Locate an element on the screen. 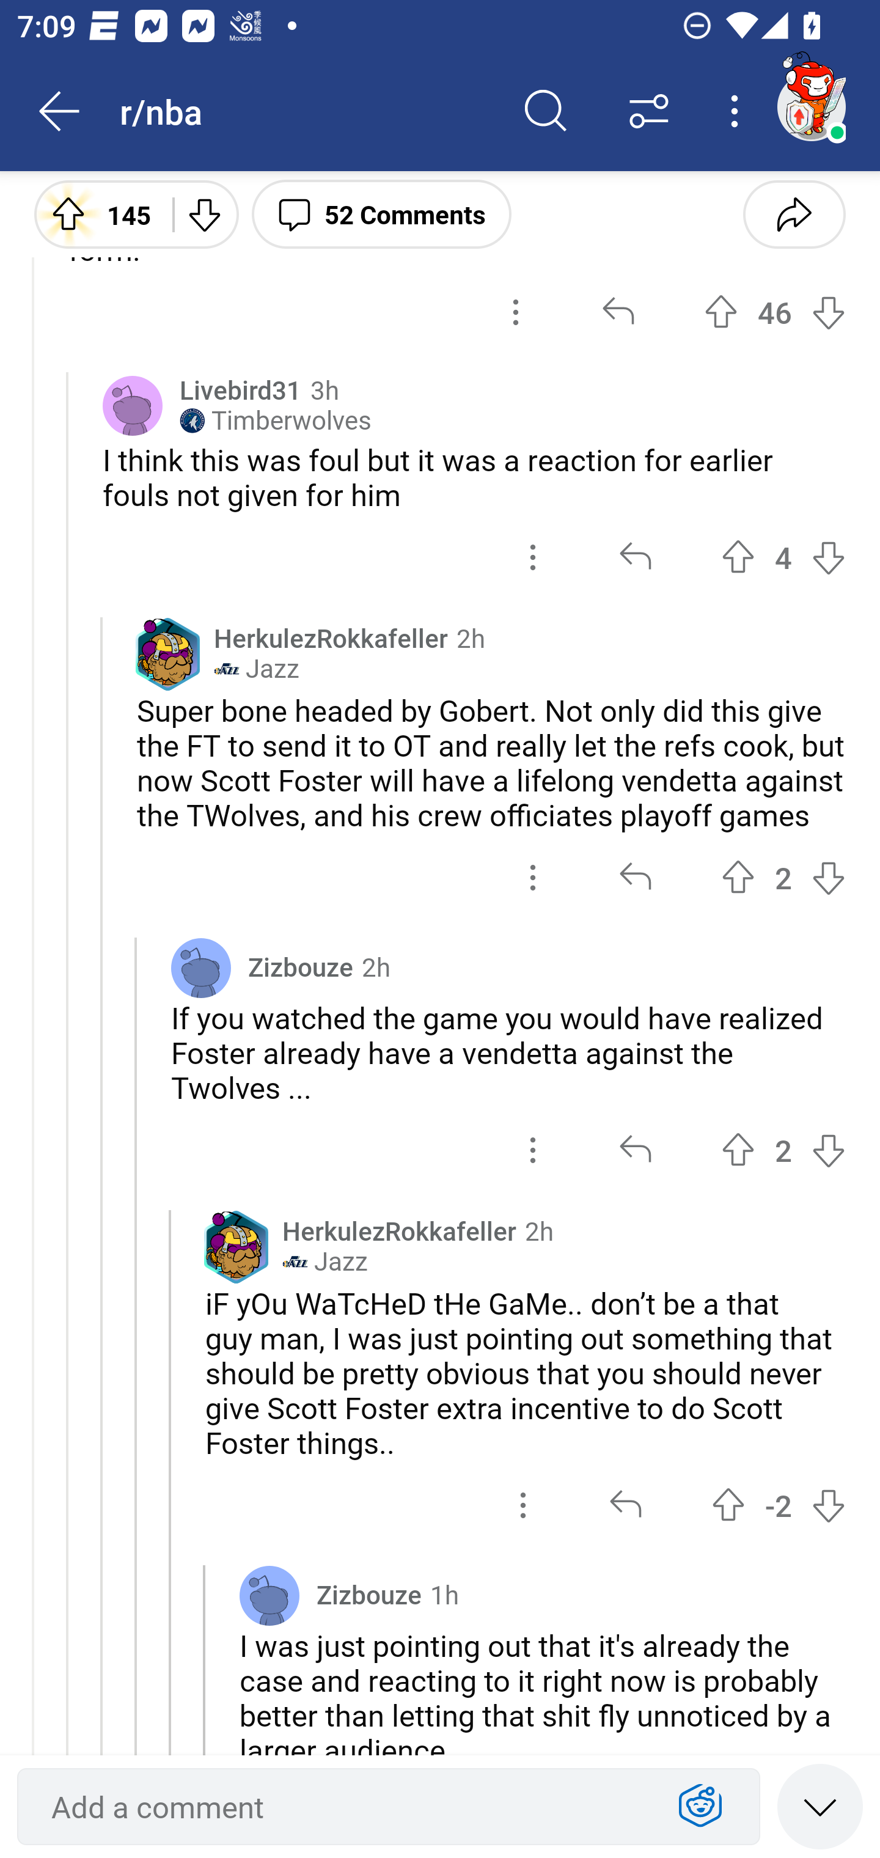 The height and width of the screenshot is (1858, 880). Avatar is located at coordinates (133, 406).